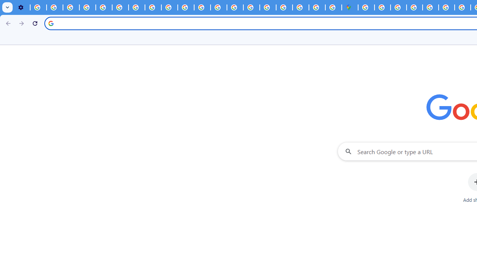 This screenshot has height=268, width=477. Describe the element at coordinates (54, 7) in the screenshot. I see `Learn how to find your photos - Google Photos Help` at that location.